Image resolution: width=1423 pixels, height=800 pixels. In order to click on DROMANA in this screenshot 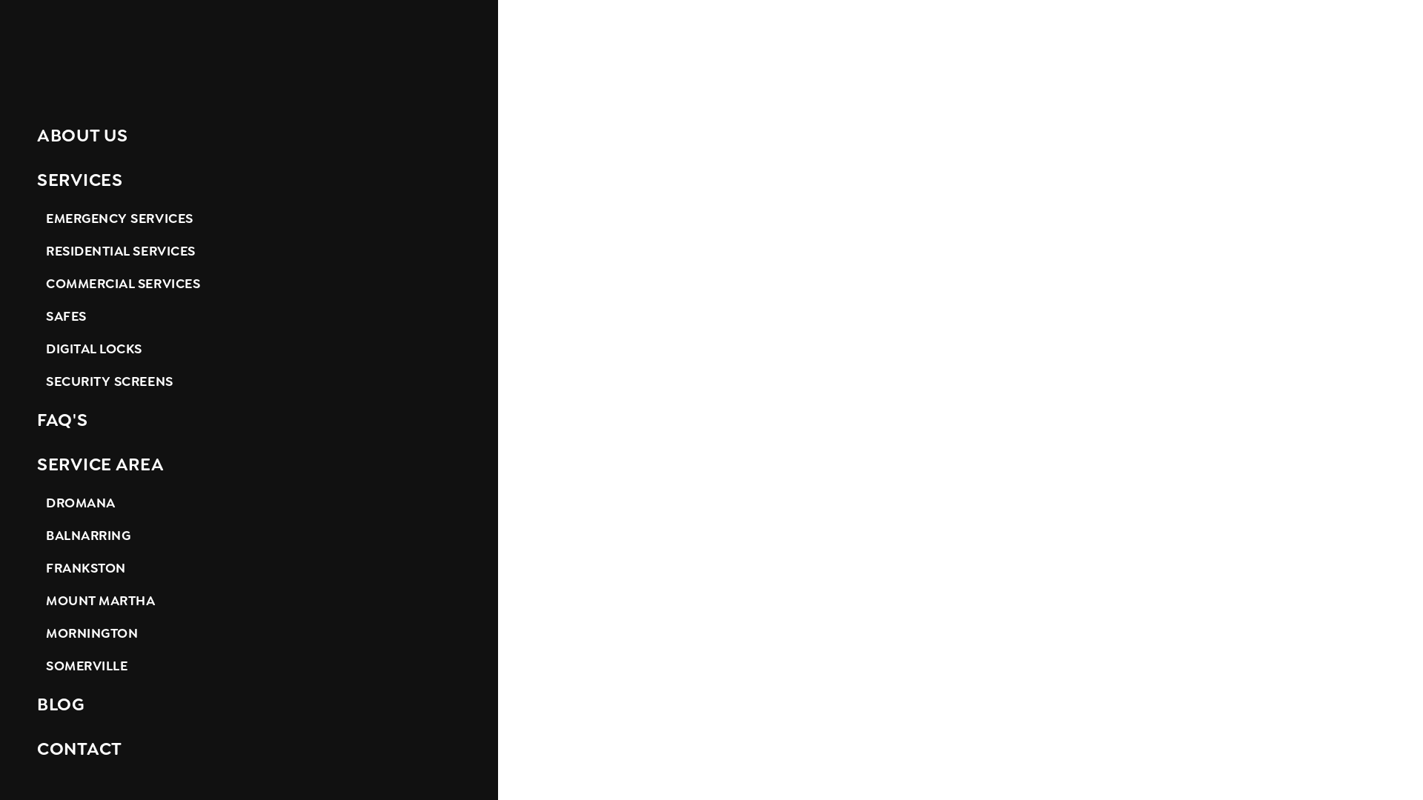, I will do `click(249, 503)`.